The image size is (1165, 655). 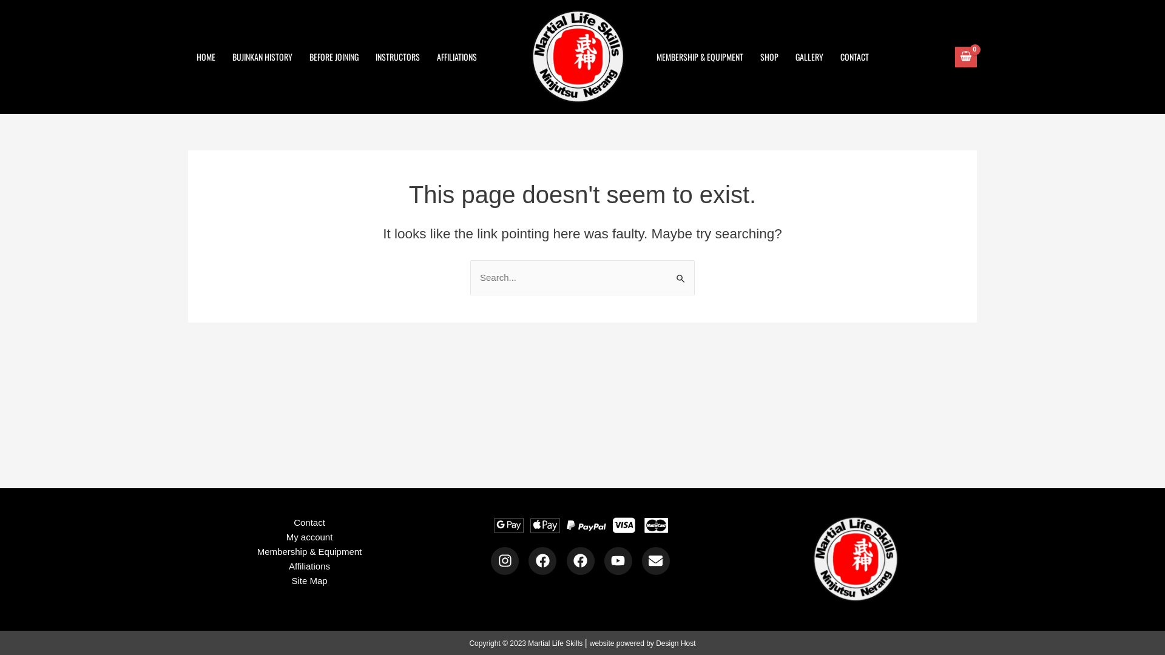 I want to click on SHOP, so click(x=769, y=57).